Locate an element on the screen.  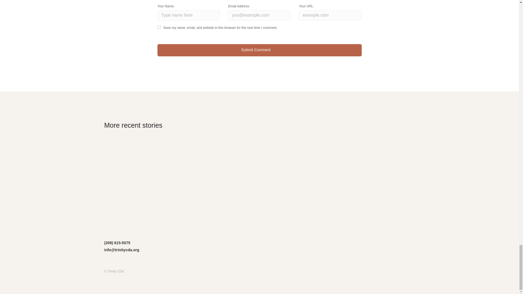
yes is located at coordinates (159, 27).